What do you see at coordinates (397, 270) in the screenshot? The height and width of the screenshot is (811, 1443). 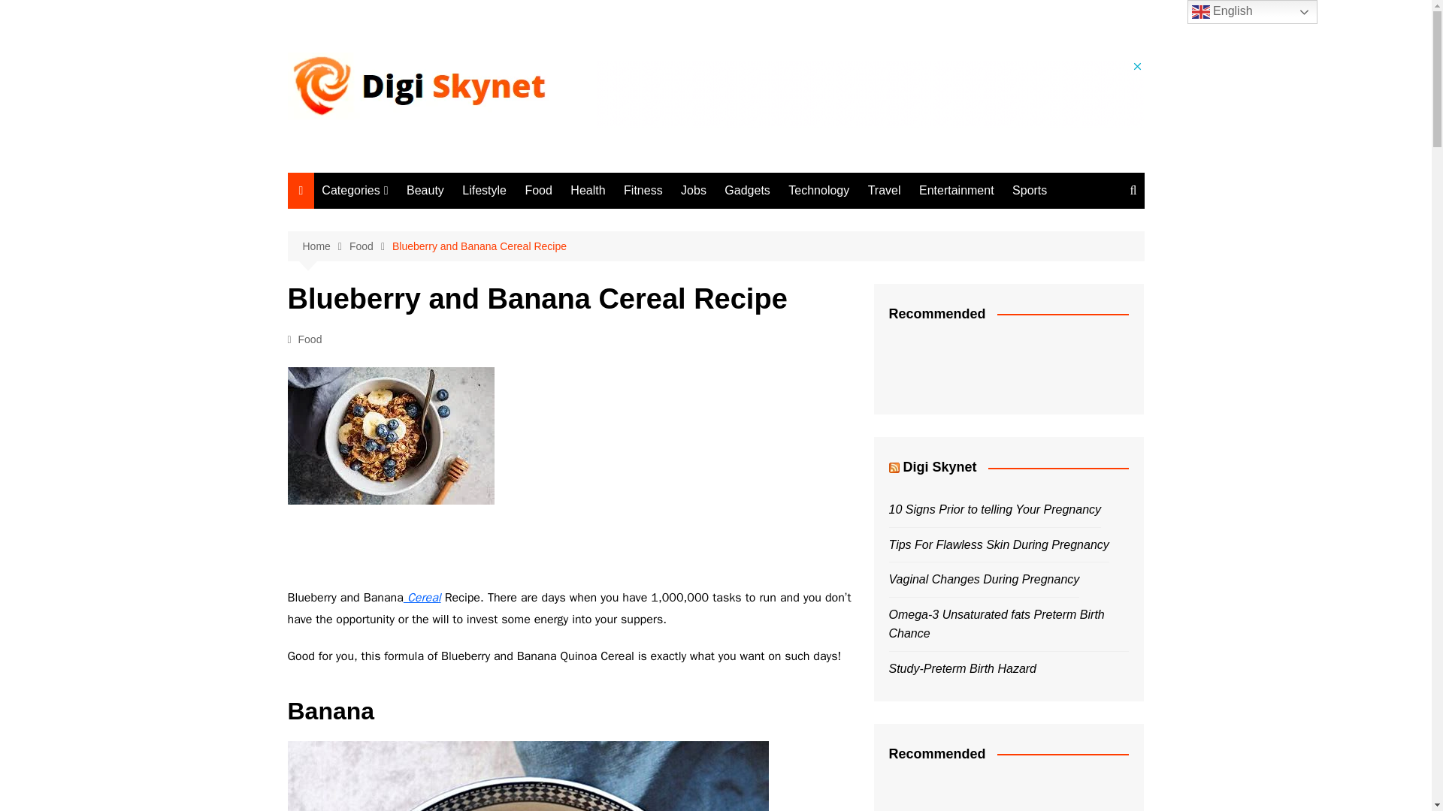 I see `Food` at bounding box center [397, 270].